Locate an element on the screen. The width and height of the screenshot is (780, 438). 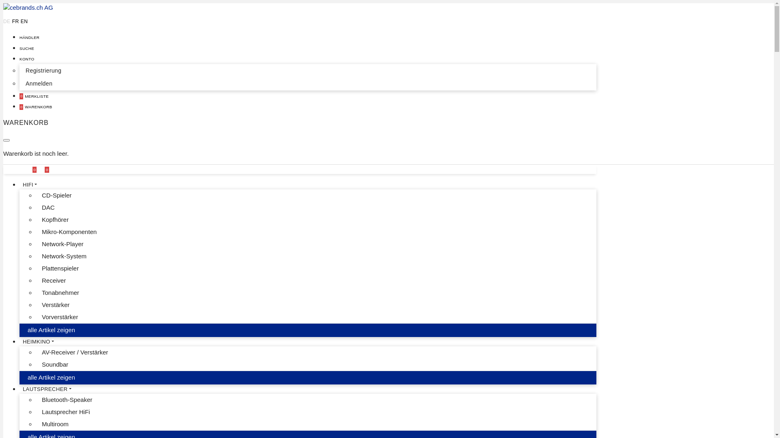
cebrands.ch AG is located at coordinates (28, 8).